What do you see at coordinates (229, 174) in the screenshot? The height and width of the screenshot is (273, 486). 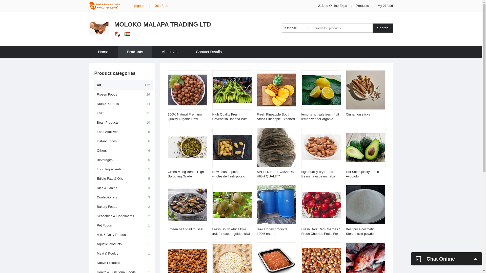 I see `New season potato wholesale fresh potato` at bounding box center [229, 174].